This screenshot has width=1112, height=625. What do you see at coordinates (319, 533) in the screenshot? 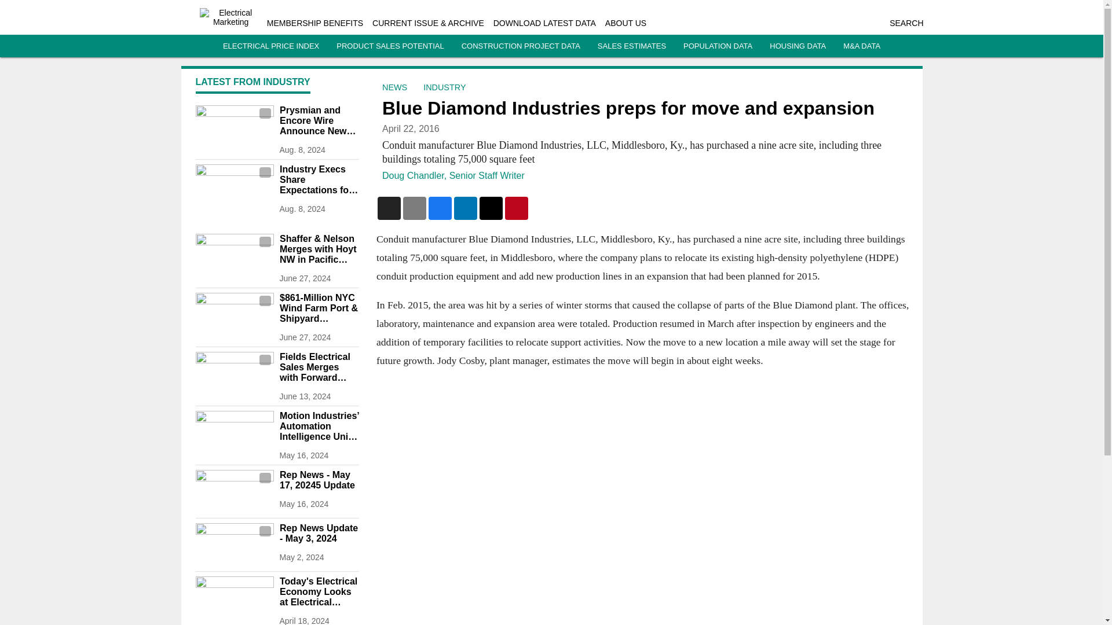
I see `Rep News Update - May 3, 2024` at bounding box center [319, 533].